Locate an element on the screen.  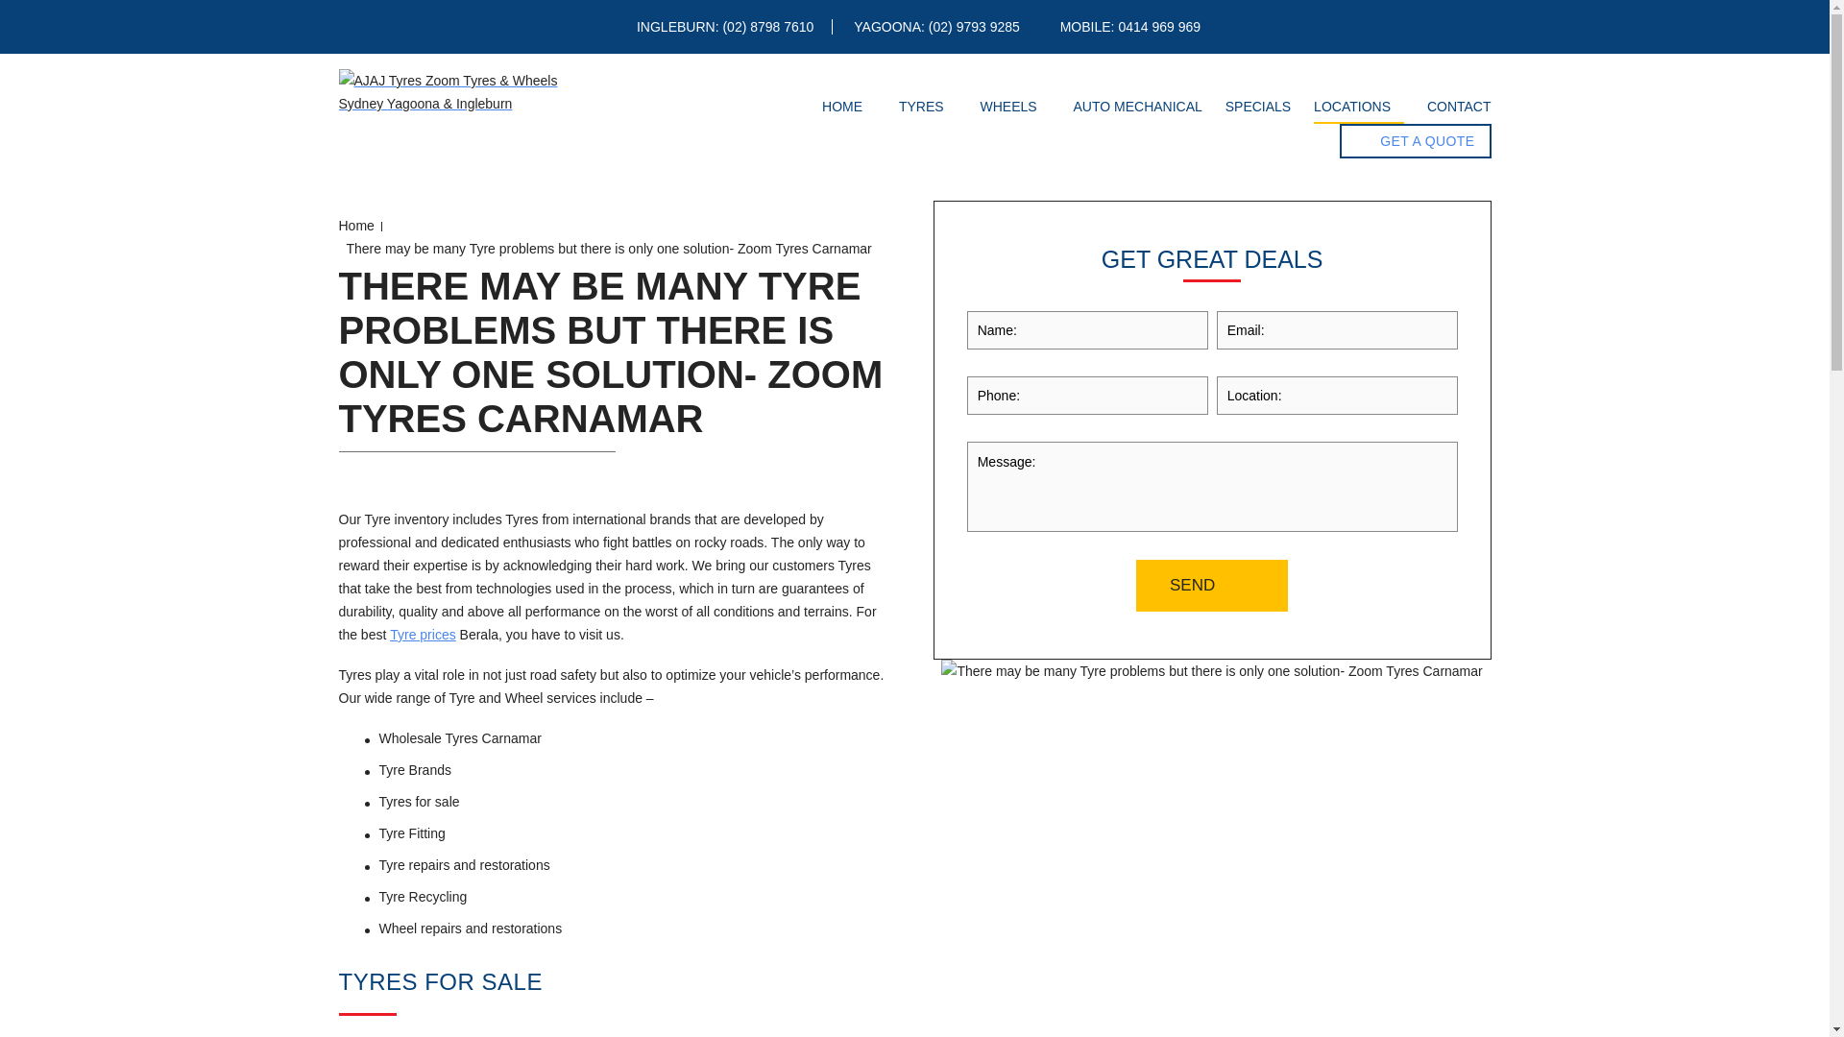
TYRES is located at coordinates (928, 107).